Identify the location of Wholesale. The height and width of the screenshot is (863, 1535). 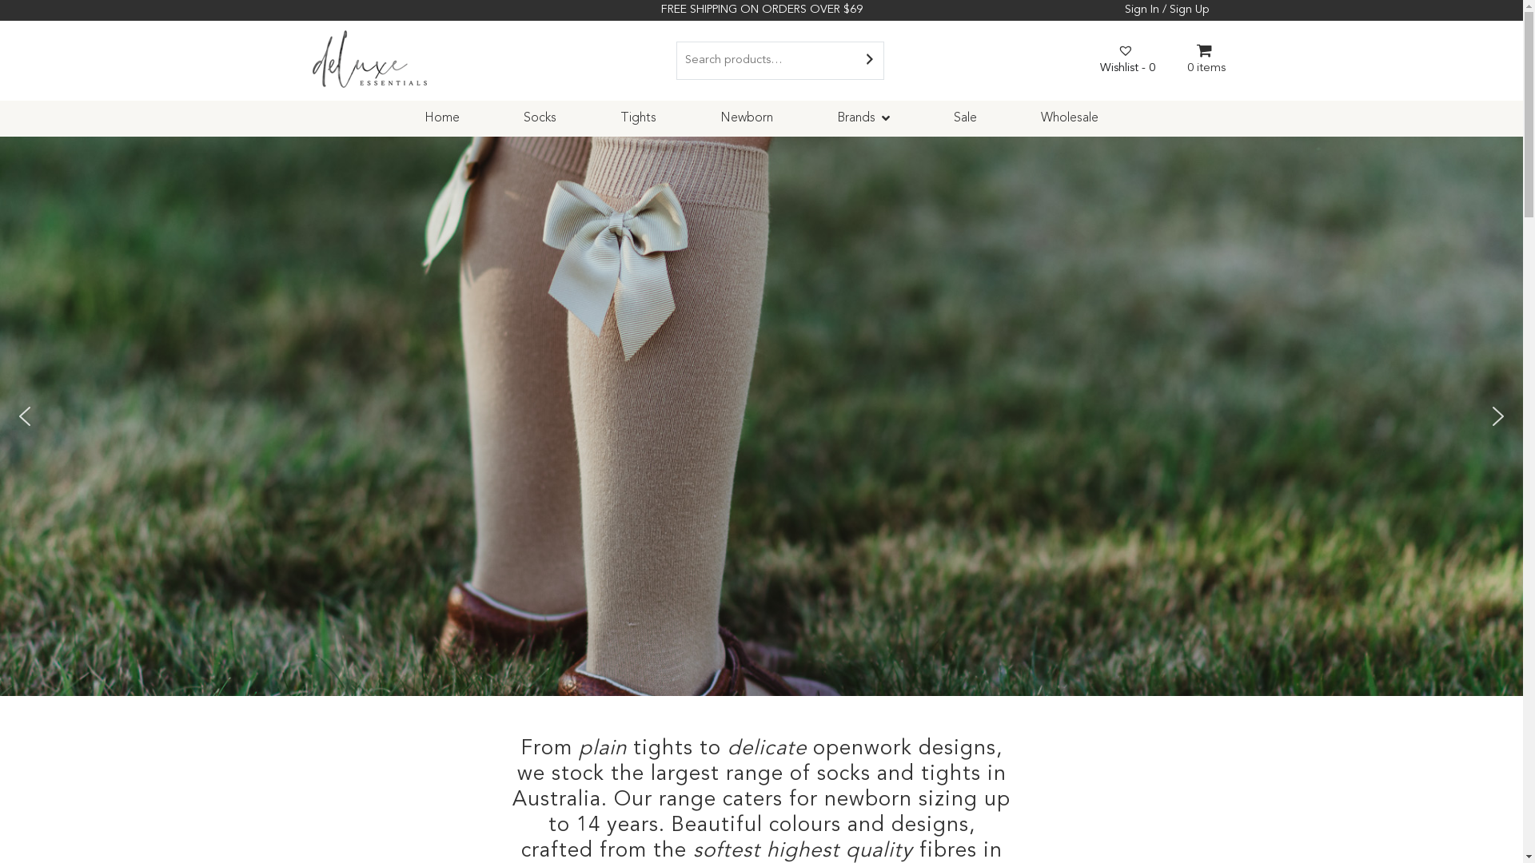
(1070, 118).